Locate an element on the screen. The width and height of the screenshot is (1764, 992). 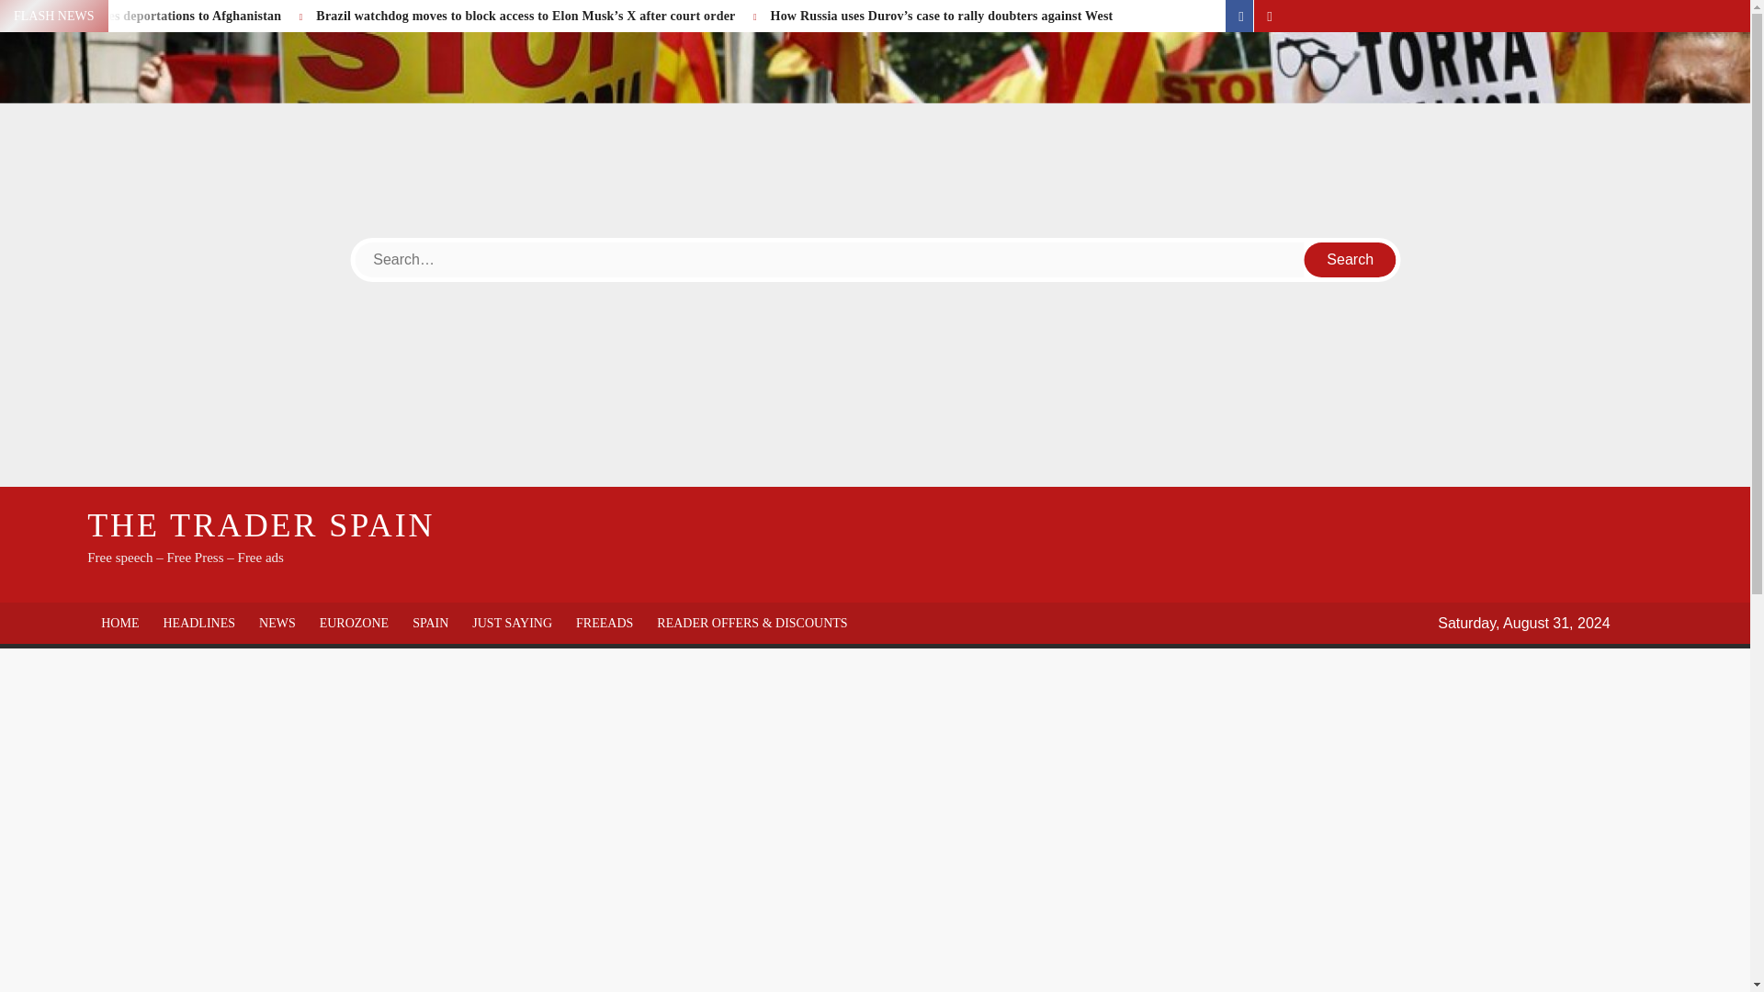
HOME is located at coordinates (119, 623).